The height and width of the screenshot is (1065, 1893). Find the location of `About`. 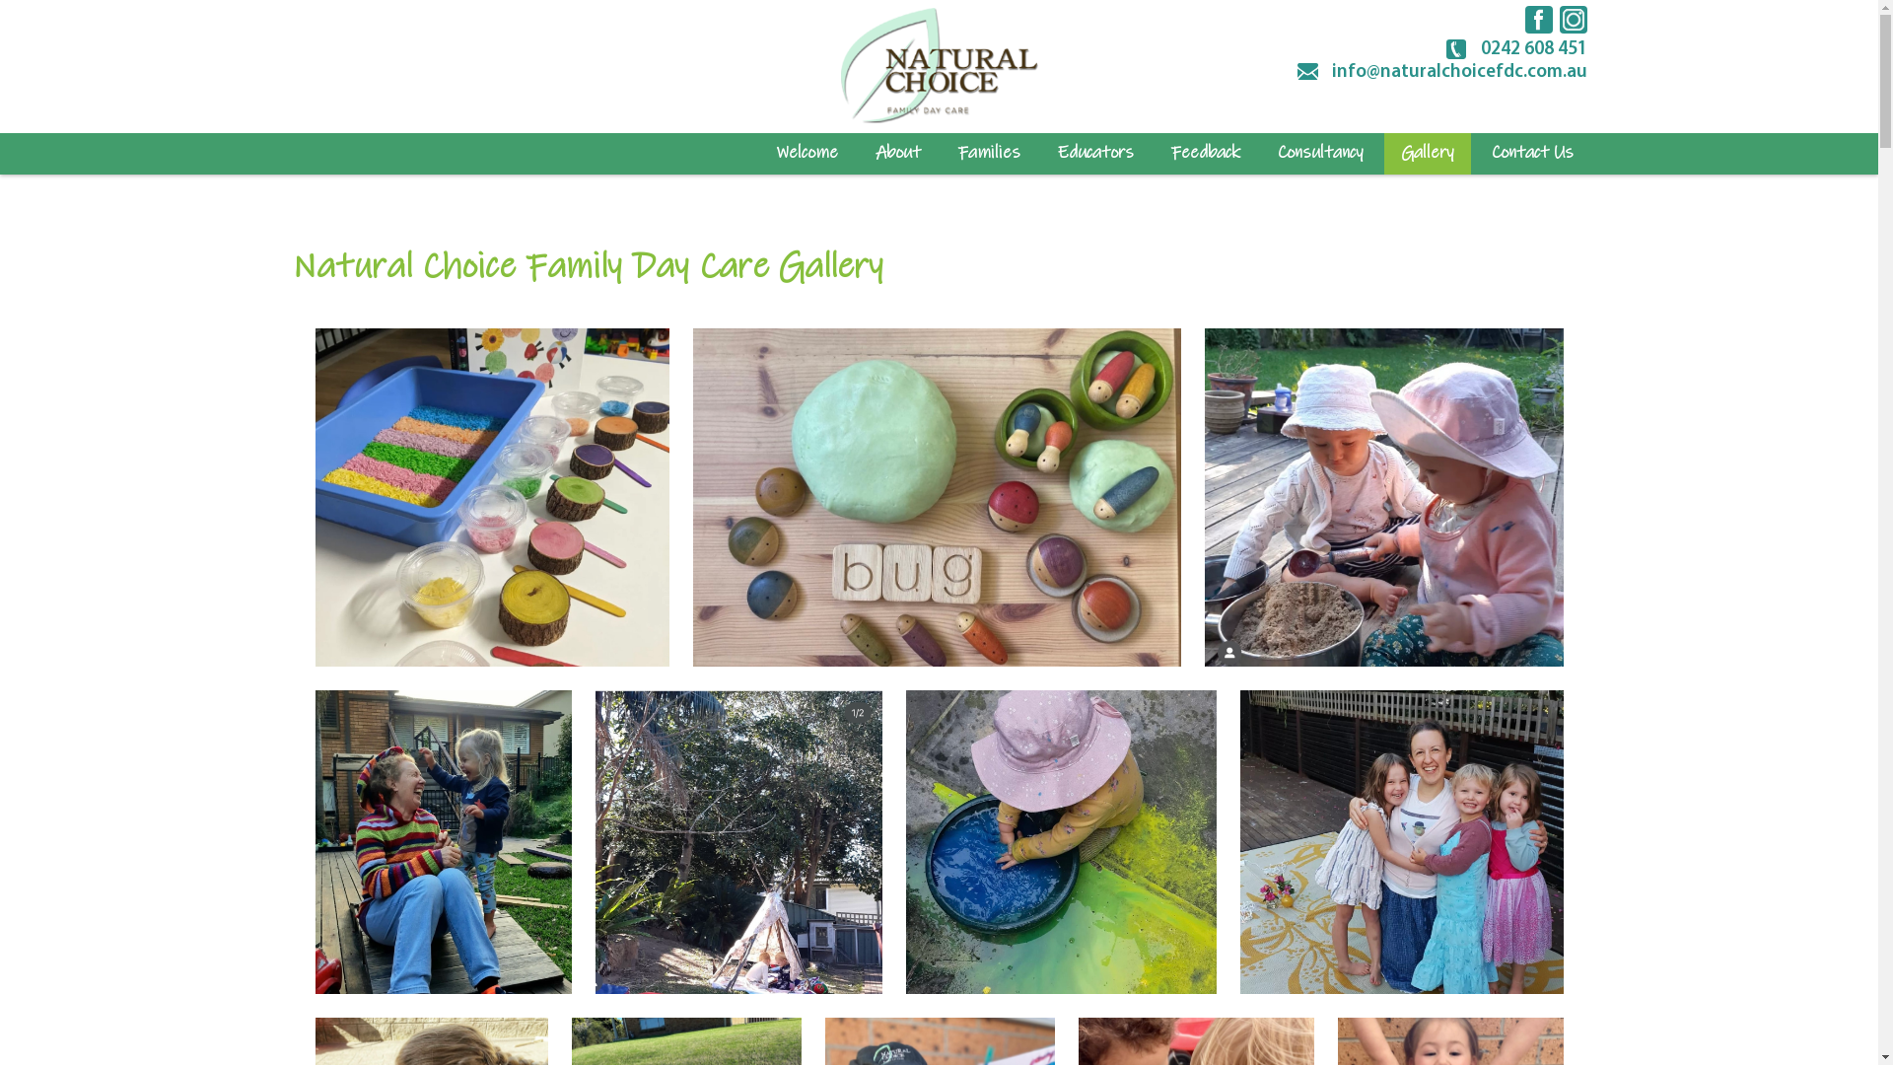

About is located at coordinates (898, 154).